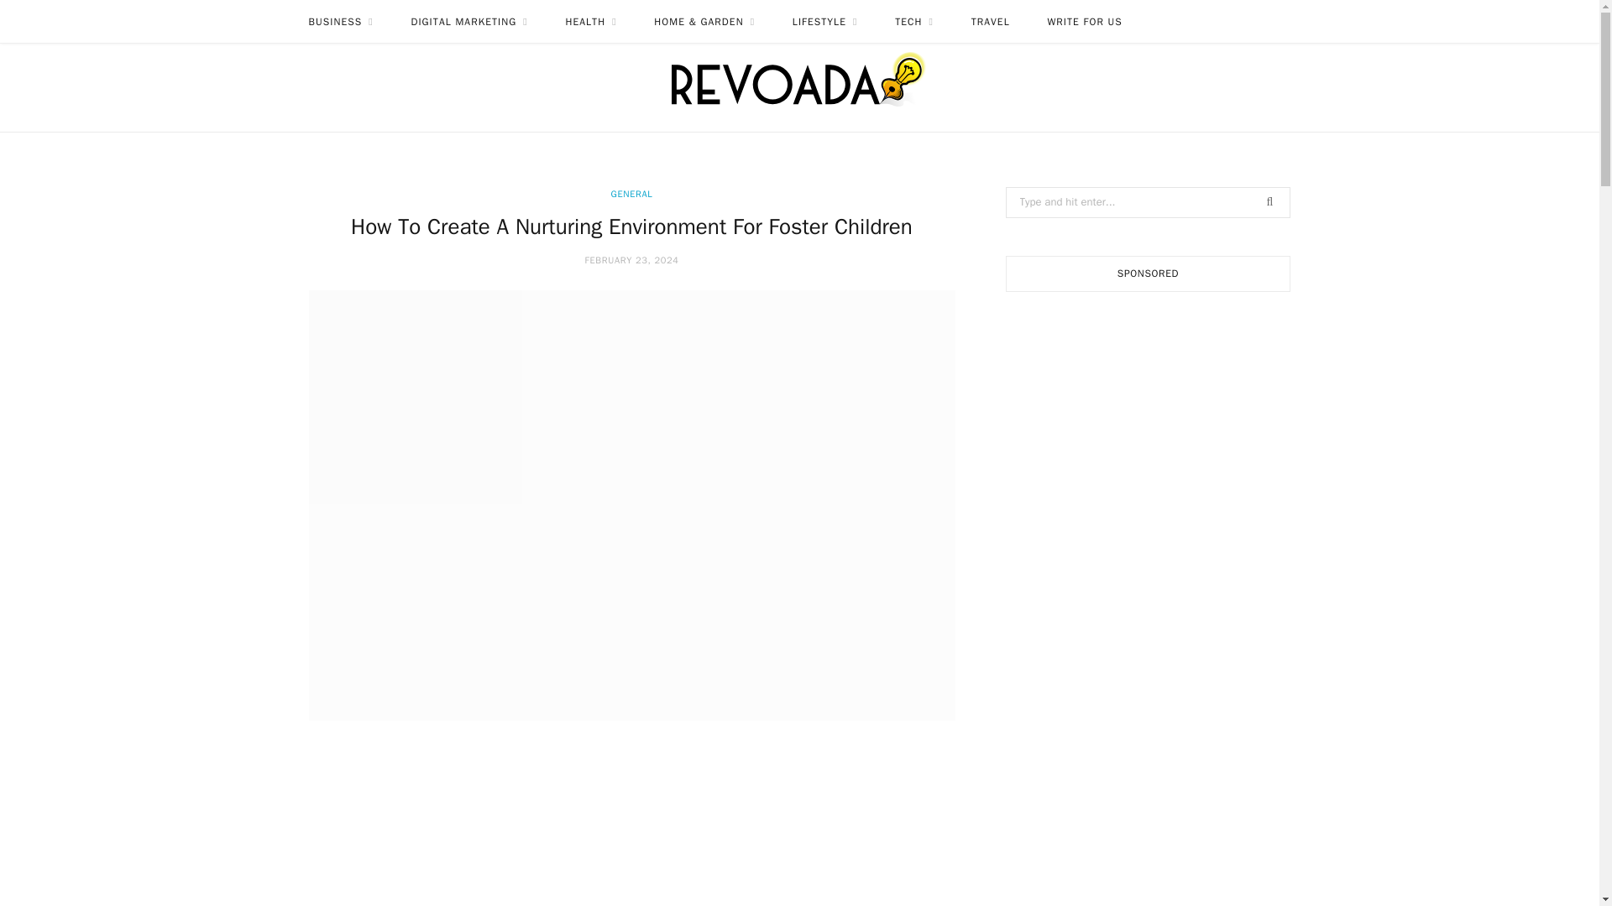 Image resolution: width=1612 pixels, height=906 pixels. I want to click on Search for:, so click(1149, 202).